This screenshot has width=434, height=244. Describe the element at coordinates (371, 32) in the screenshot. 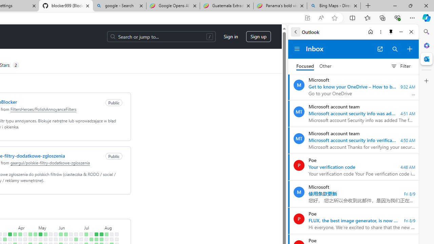

I see `Home` at that location.